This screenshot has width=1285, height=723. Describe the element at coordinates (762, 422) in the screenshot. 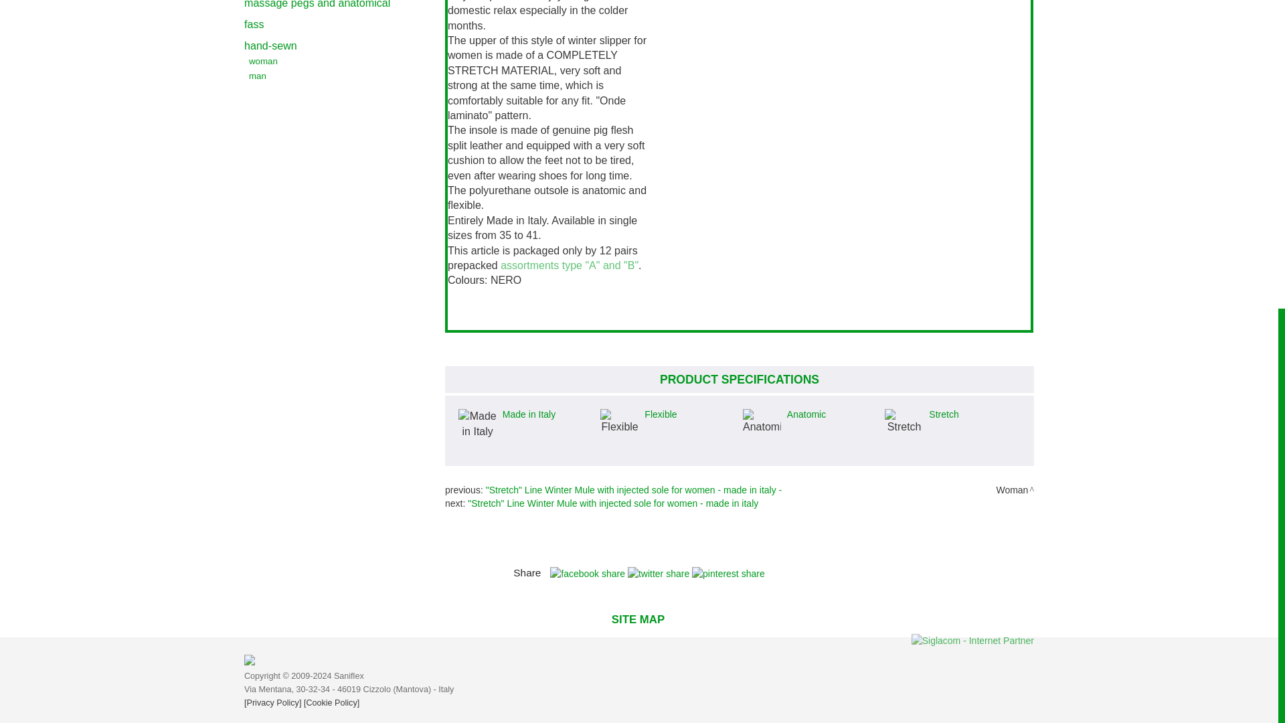

I see `Anatomic` at that location.